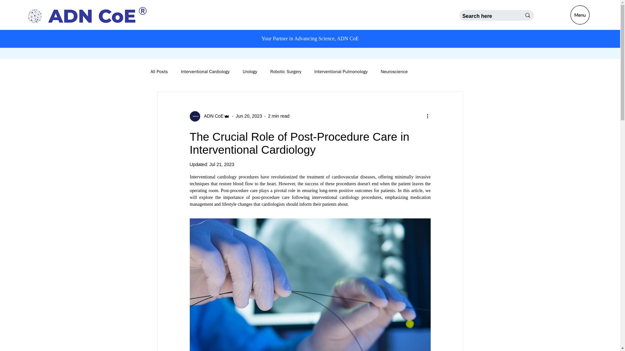  Describe the element at coordinates (249, 71) in the screenshot. I see `Urology` at that location.